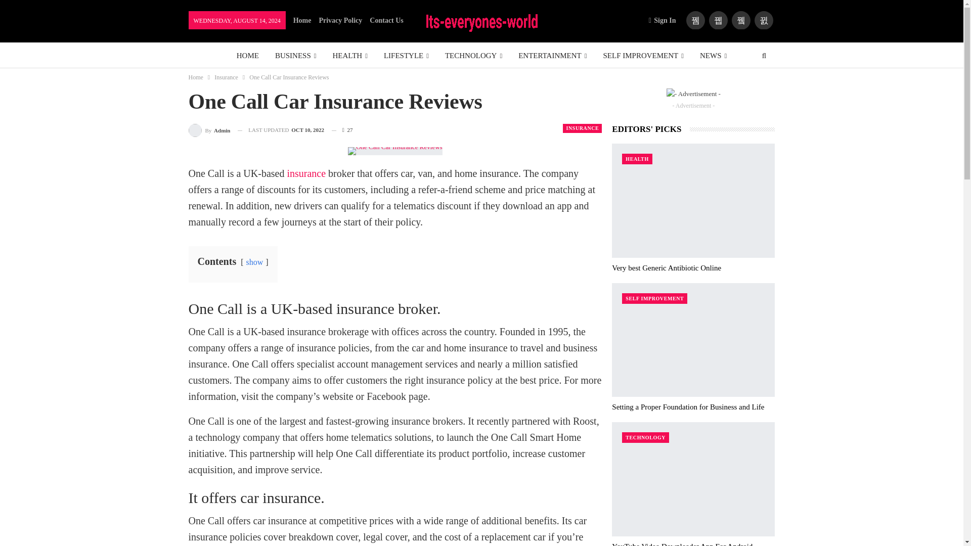 The height and width of the screenshot is (546, 971). What do you see at coordinates (302, 20) in the screenshot?
I see `Home` at bounding box center [302, 20].